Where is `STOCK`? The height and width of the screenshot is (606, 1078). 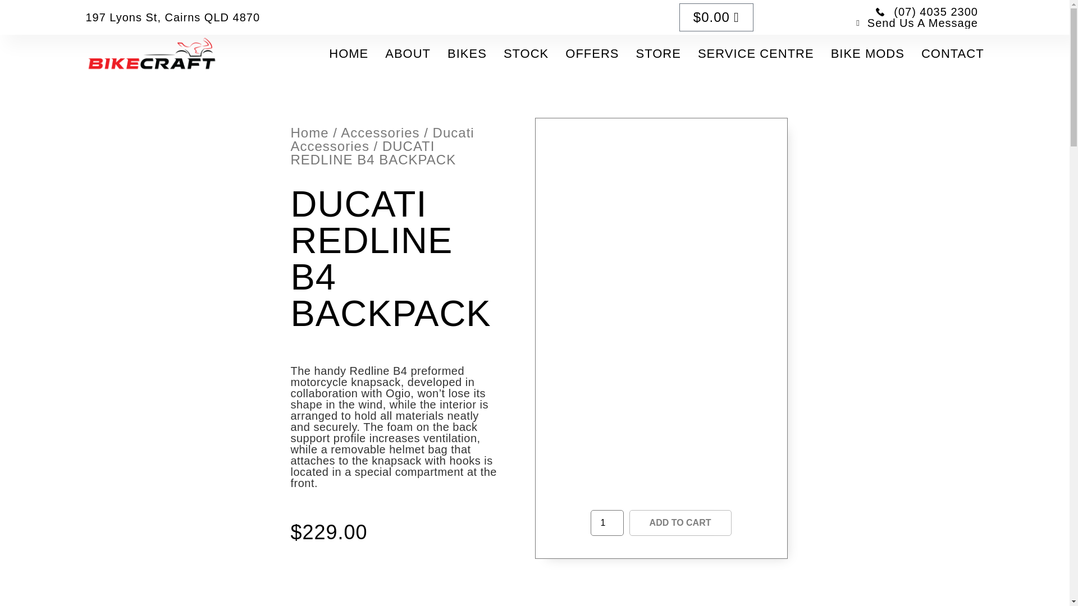
STOCK is located at coordinates (526, 54).